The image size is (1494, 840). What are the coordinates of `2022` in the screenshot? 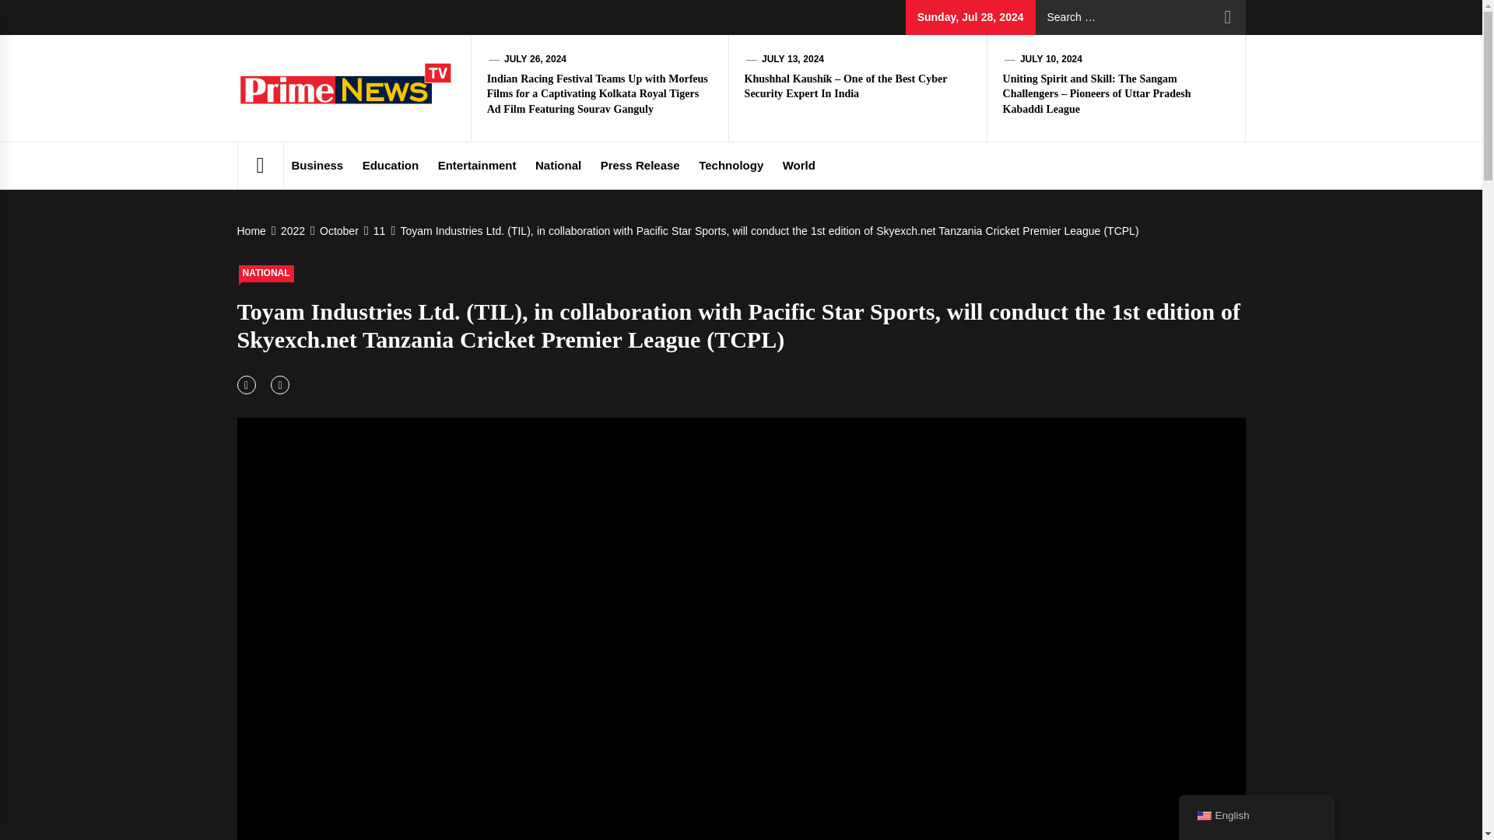 It's located at (291, 230).